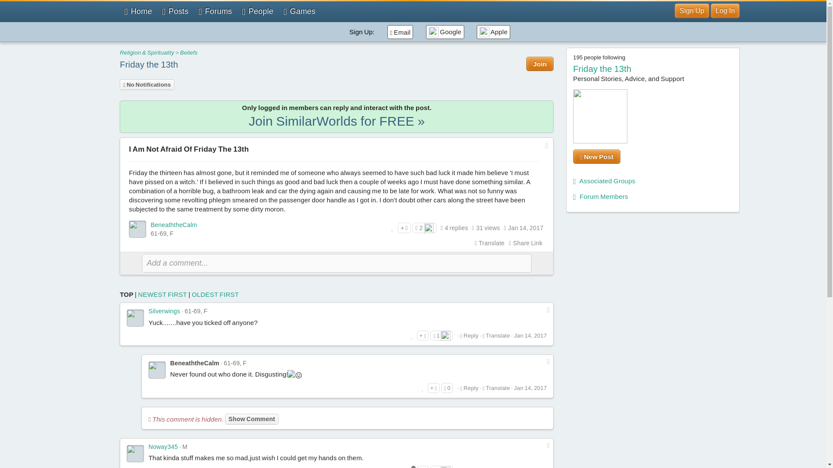  What do you see at coordinates (257, 11) in the screenshot?
I see `People` at bounding box center [257, 11].